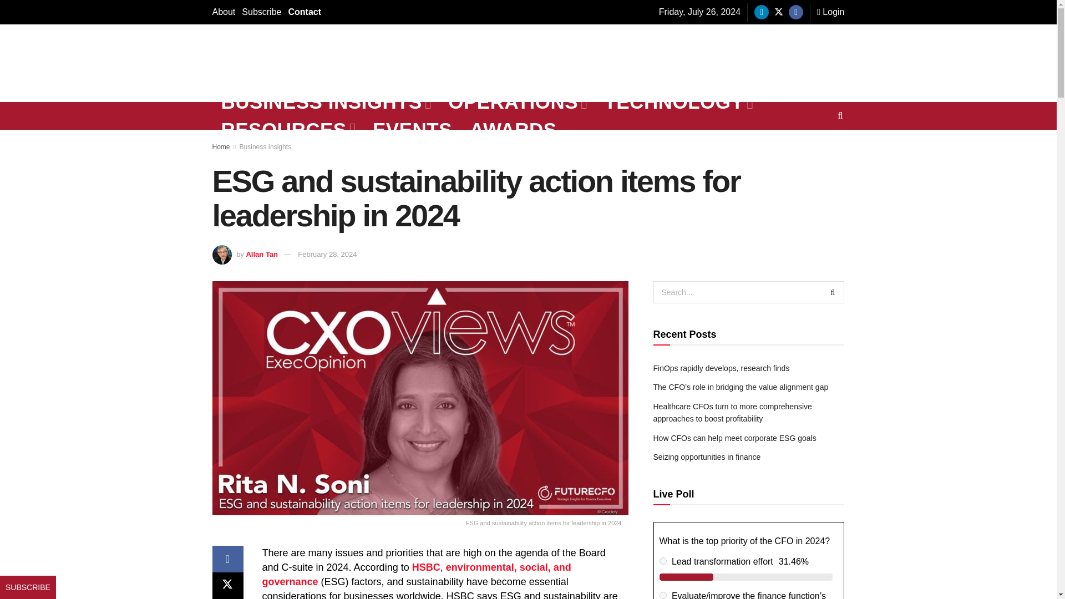 The image size is (1065, 599). What do you see at coordinates (662, 596) in the screenshot?
I see `43` at bounding box center [662, 596].